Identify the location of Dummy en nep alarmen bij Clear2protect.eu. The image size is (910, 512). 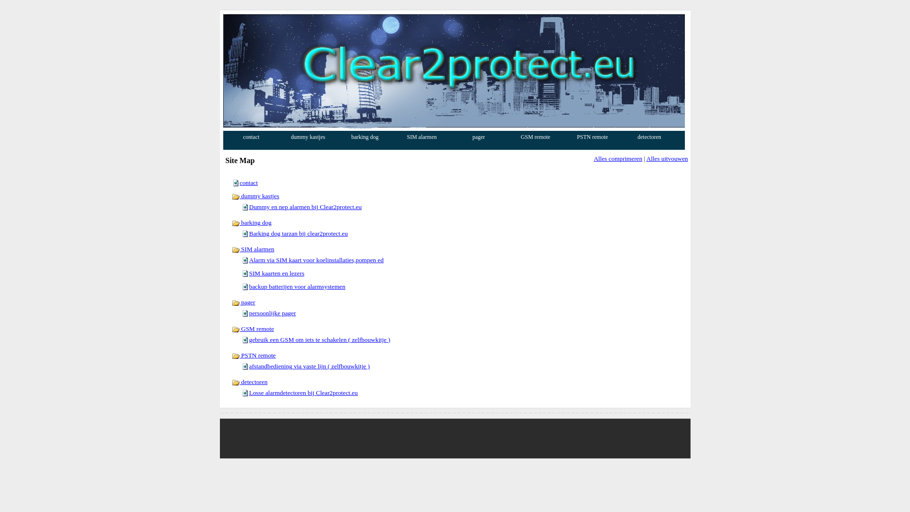
(306, 207).